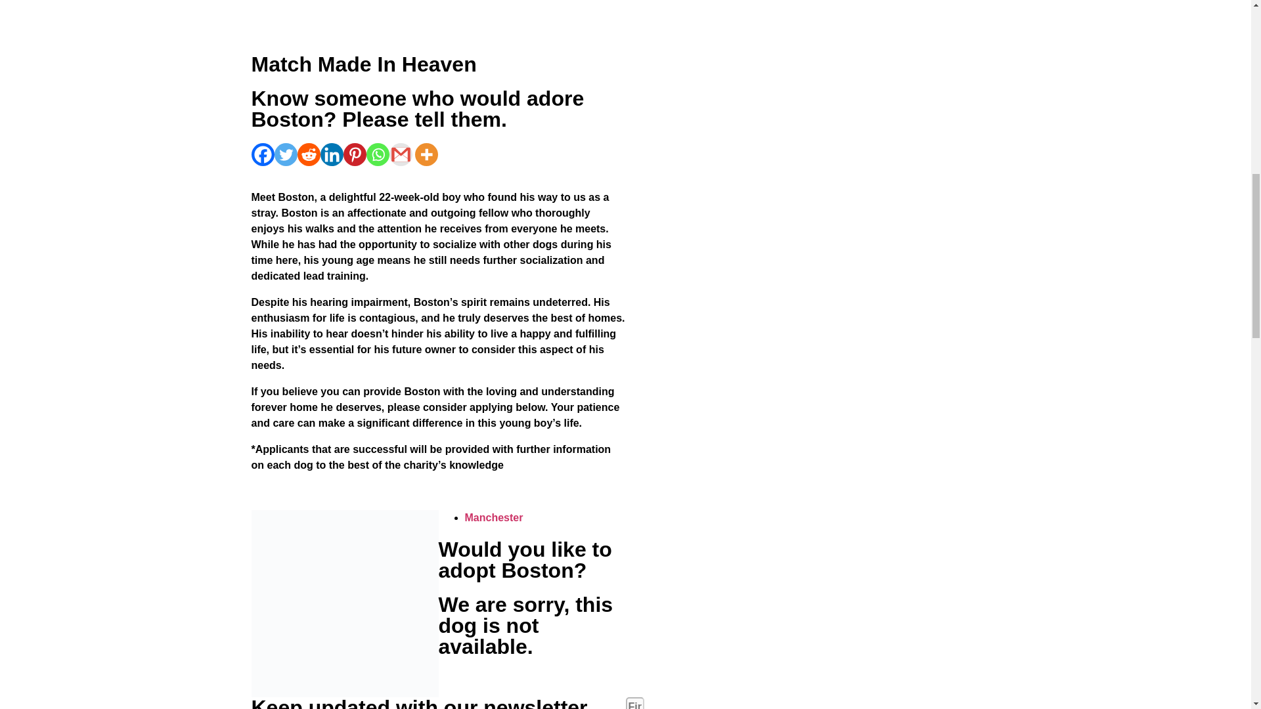 The width and height of the screenshot is (1261, 709). I want to click on Google Gmail, so click(400, 154).